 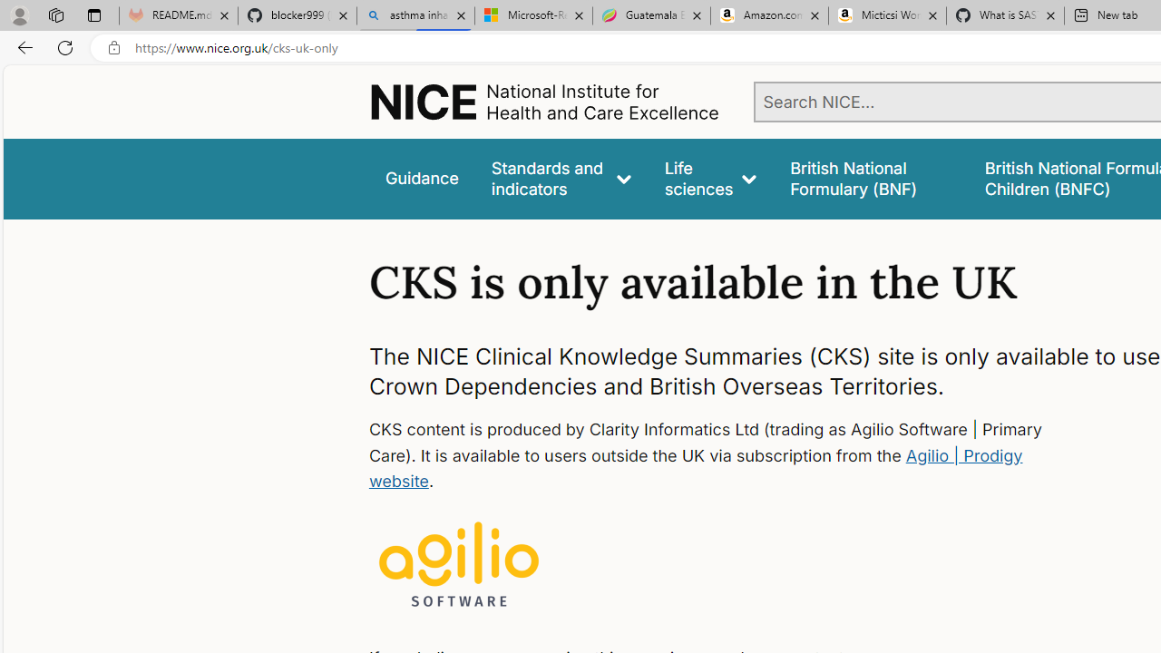 What do you see at coordinates (65, 47) in the screenshot?
I see `Refresh` at bounding box center [65, 47].